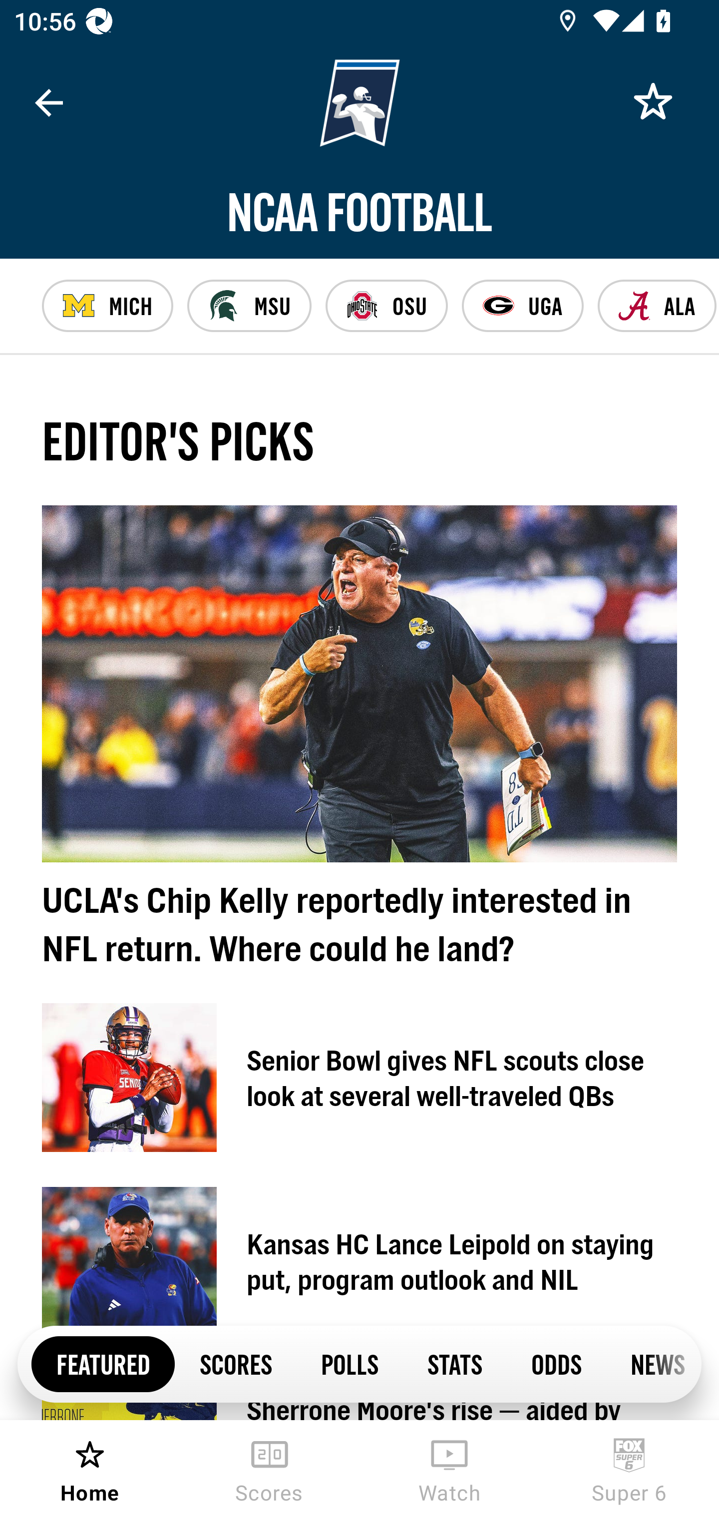 Image resolution: width=719 pixels, height=1518 pixels. Describe the element at coordinates (454, 1363) in the screenshot. I see `STATS` at that location.